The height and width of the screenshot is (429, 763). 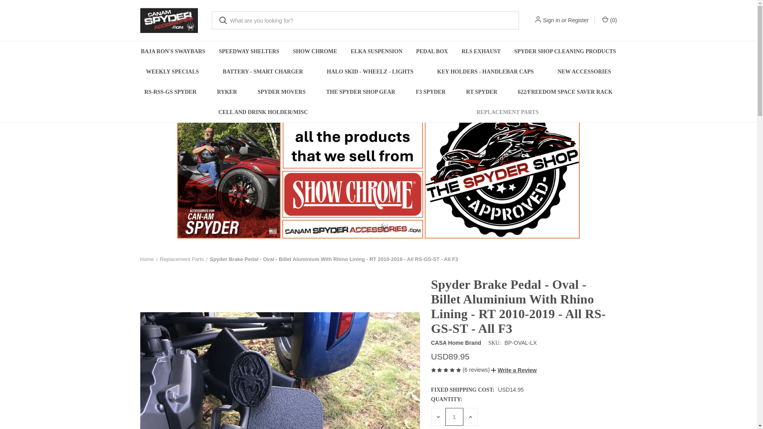 I want to click on BAJA RON'S SWAYBARS, so click(x=173, y=51).